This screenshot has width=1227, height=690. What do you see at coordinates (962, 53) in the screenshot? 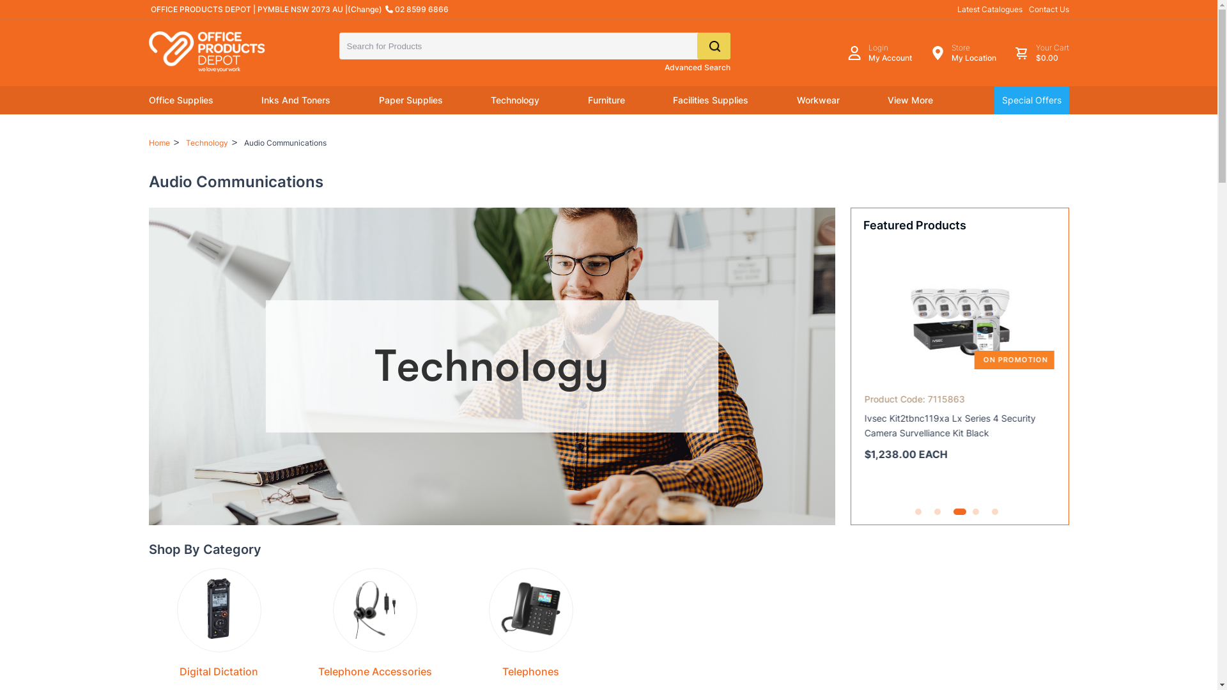
I see `Store
My
Location` at bounding box center [962, 53].